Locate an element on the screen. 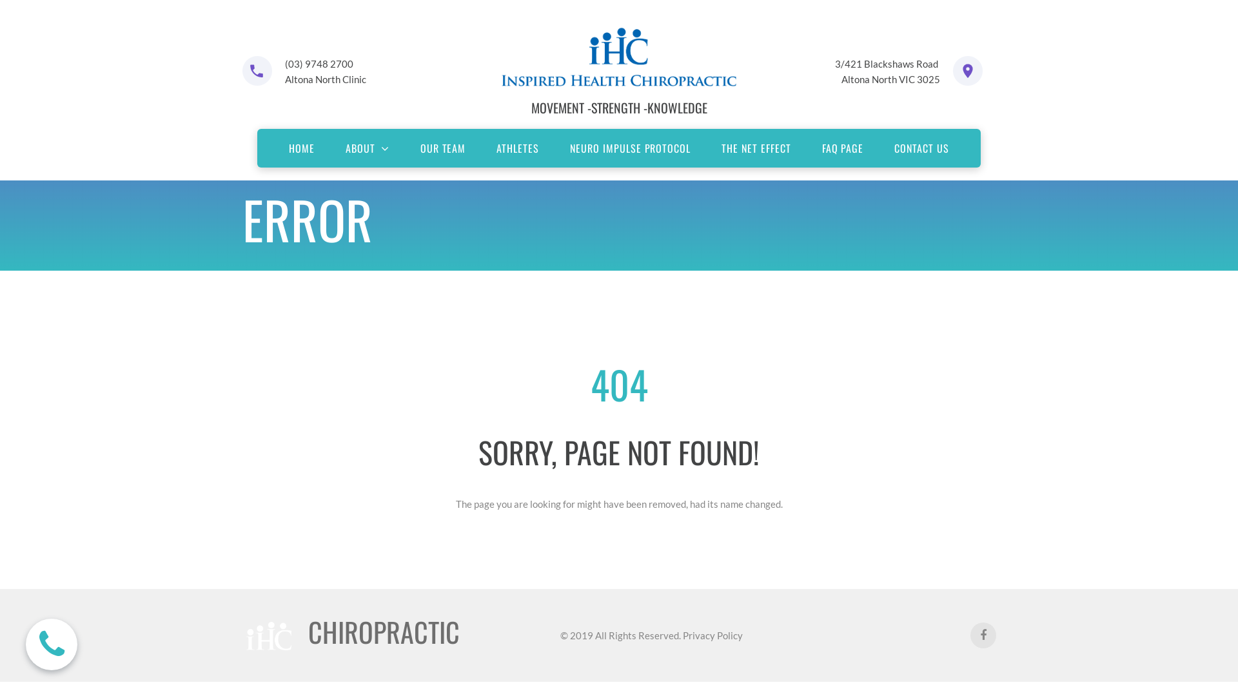 This screenshot has width=1238, height=696. 3/421 Blackshaws Road  is located at coordinates (887, 64).